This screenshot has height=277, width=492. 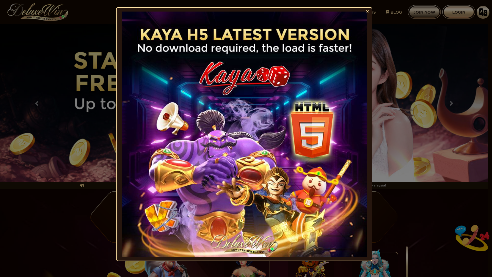 I want to click on LOGIN, so click(x=459, y=12).